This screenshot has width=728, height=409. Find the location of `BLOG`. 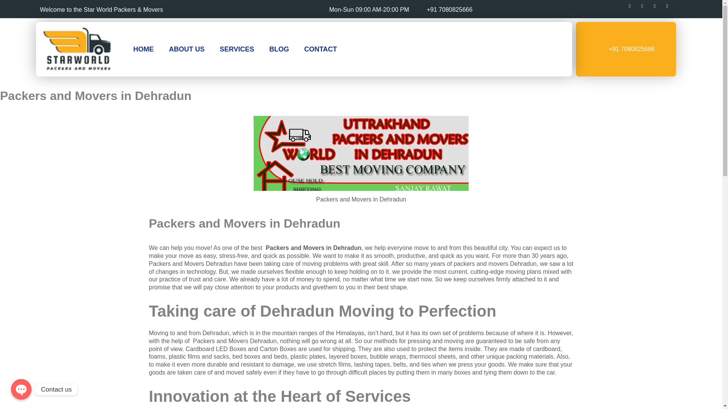

BLOG is located at coordinates (279, 49).